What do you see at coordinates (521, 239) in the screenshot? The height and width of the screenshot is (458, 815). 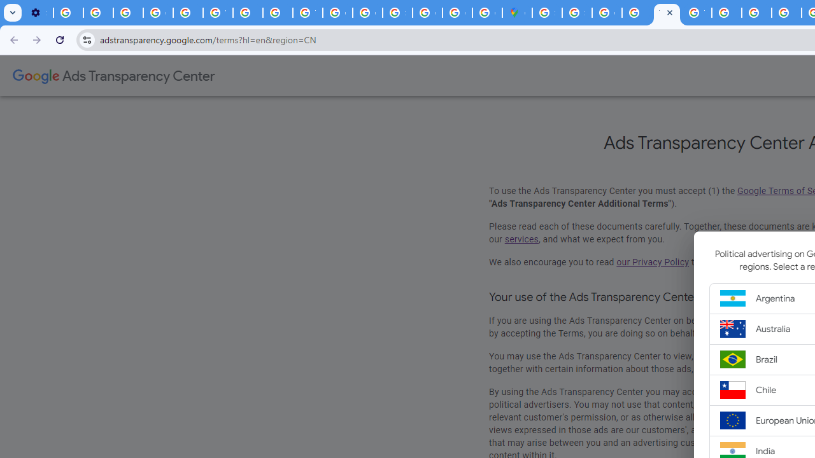 I see `services` at bounding box center [521, 239].